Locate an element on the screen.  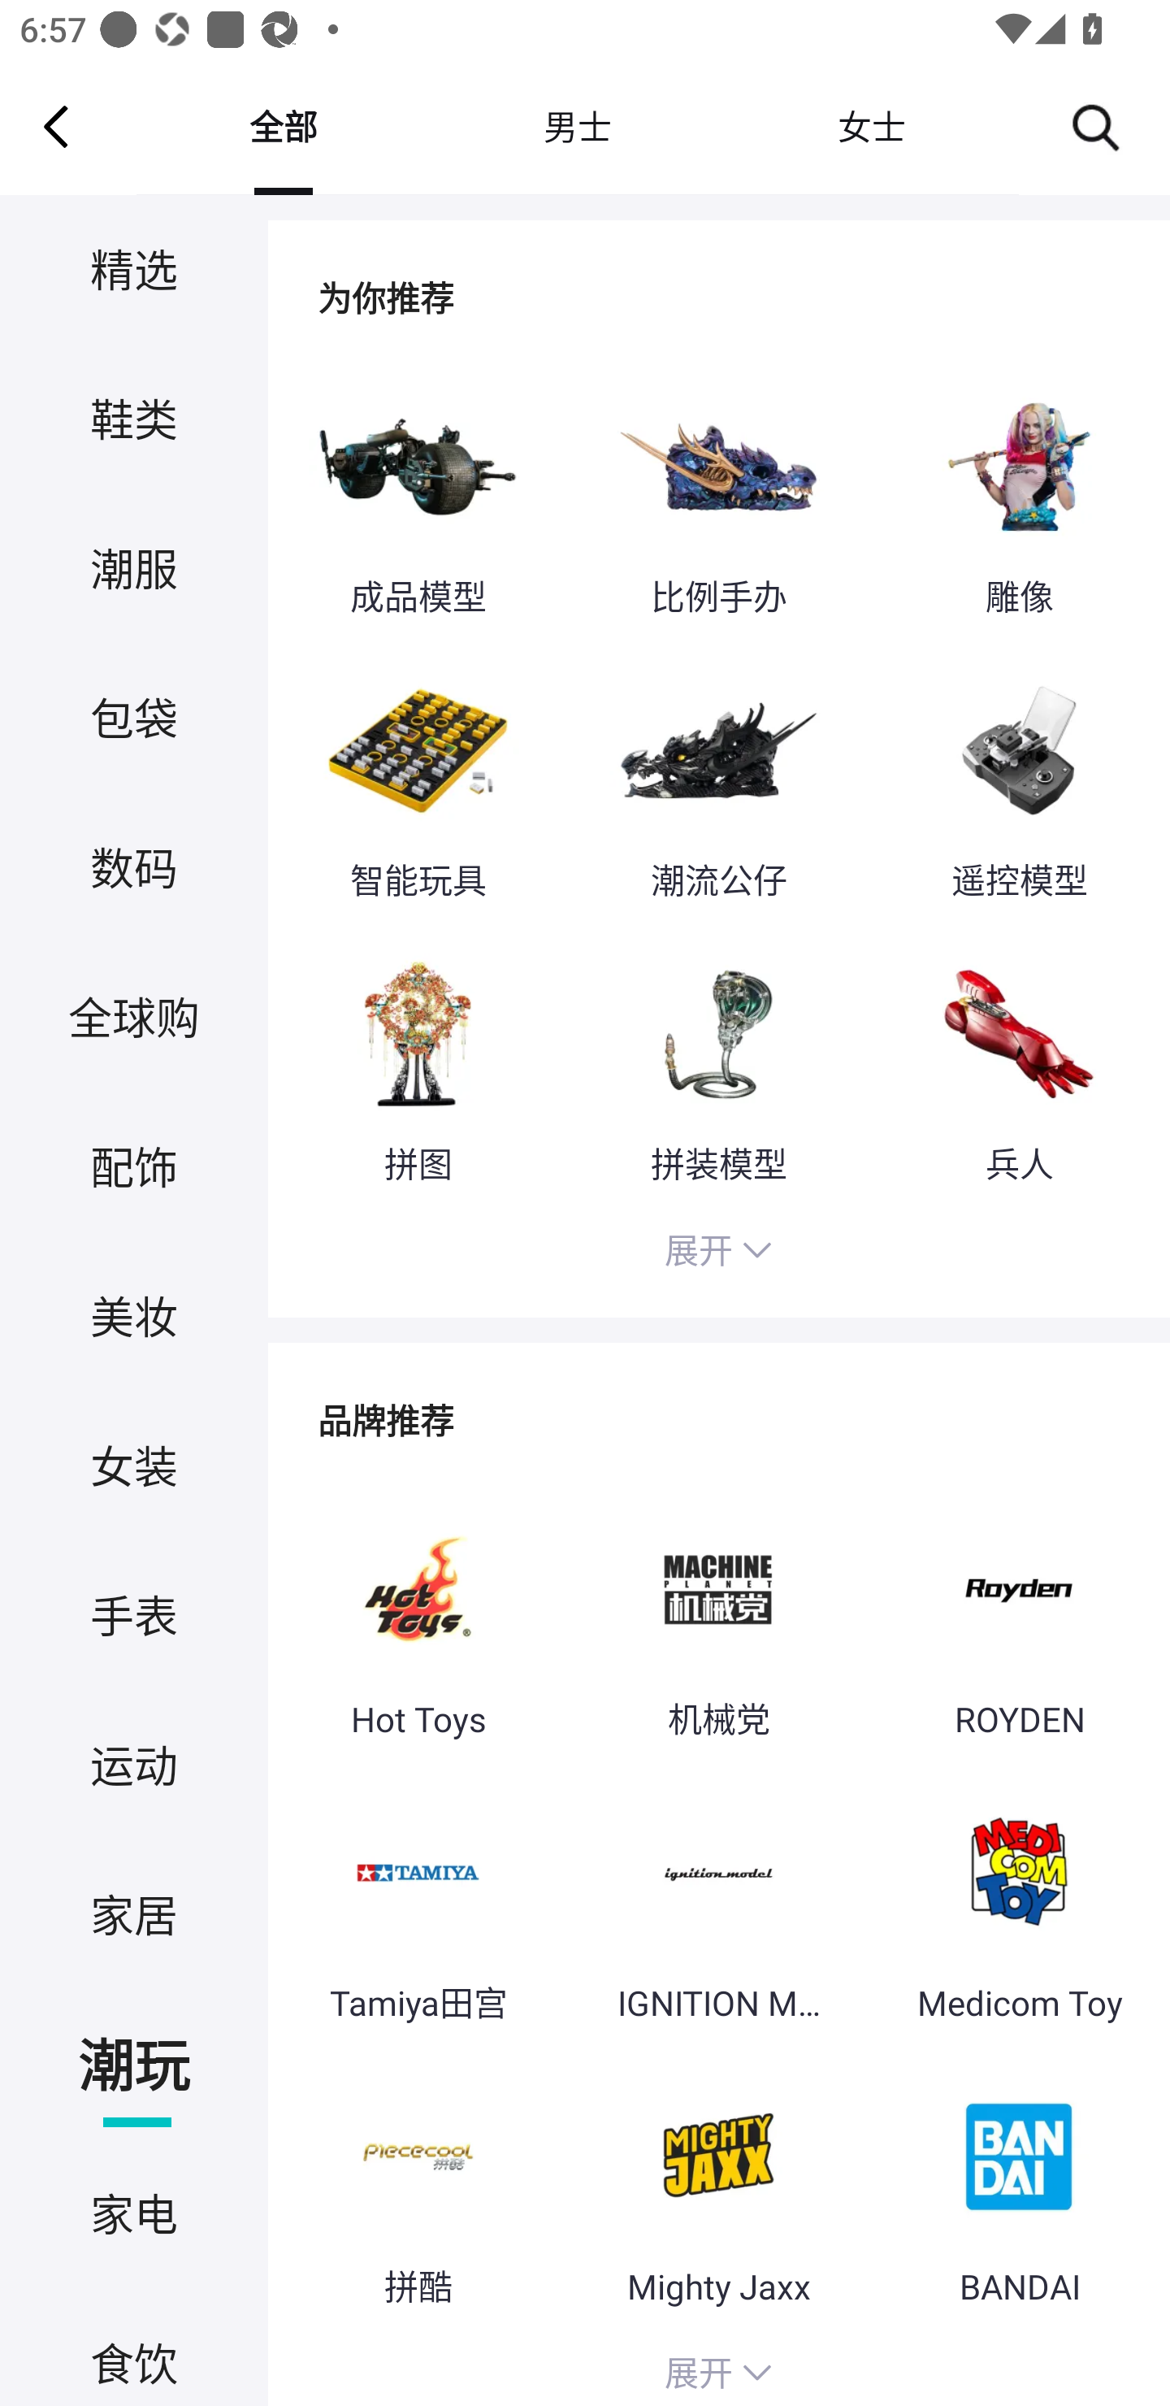
比例手办 is located at coordinates (718, 501).